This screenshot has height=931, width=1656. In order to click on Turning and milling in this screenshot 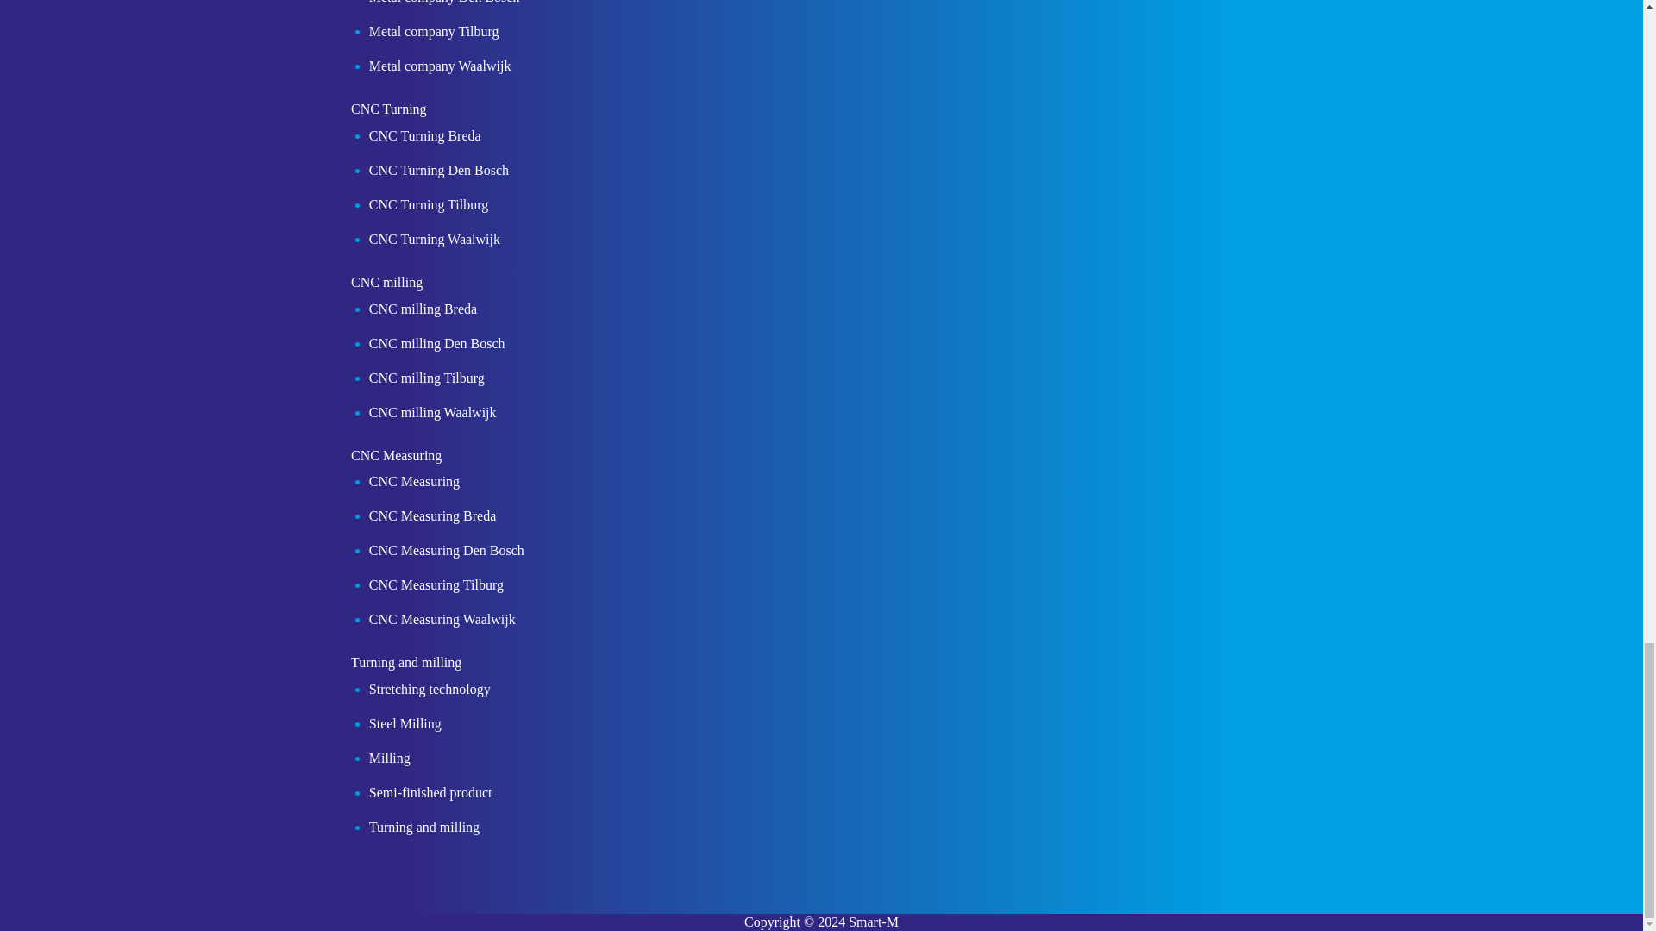, I will do `click(399, 667)`.